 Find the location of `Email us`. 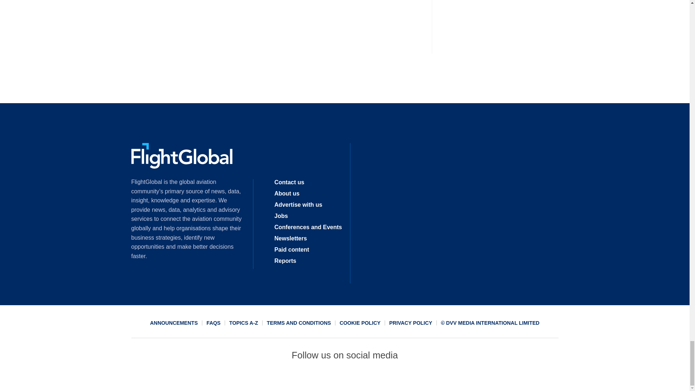

Email us is located at coordinates (371, 378).